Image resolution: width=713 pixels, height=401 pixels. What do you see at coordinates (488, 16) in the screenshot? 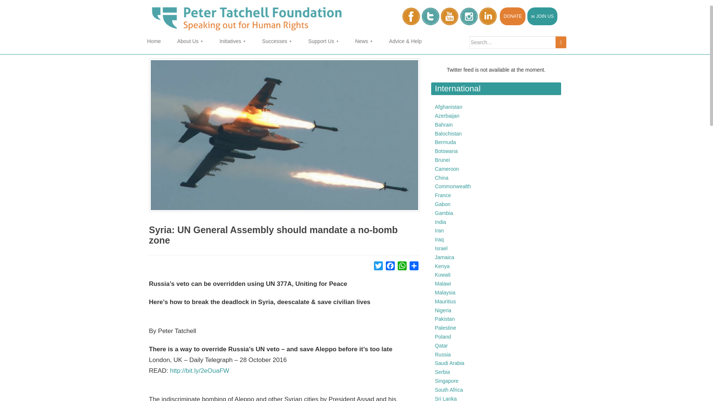
I see `LinkedIn` at bounding box center [488, 16].